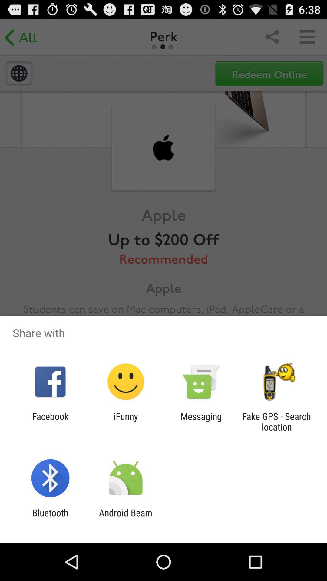 The image size is (327, 581). I want to click on choose the item next to the messaging item, so click(276, 422).